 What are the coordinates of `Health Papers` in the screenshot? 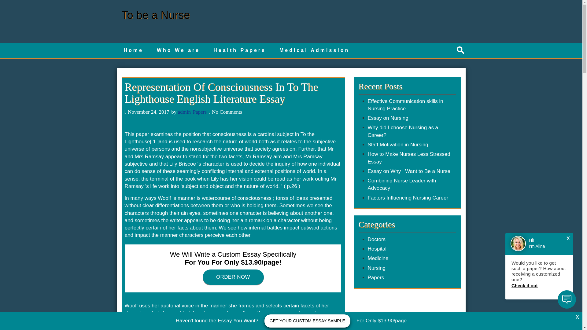 It's located at (240, 51).